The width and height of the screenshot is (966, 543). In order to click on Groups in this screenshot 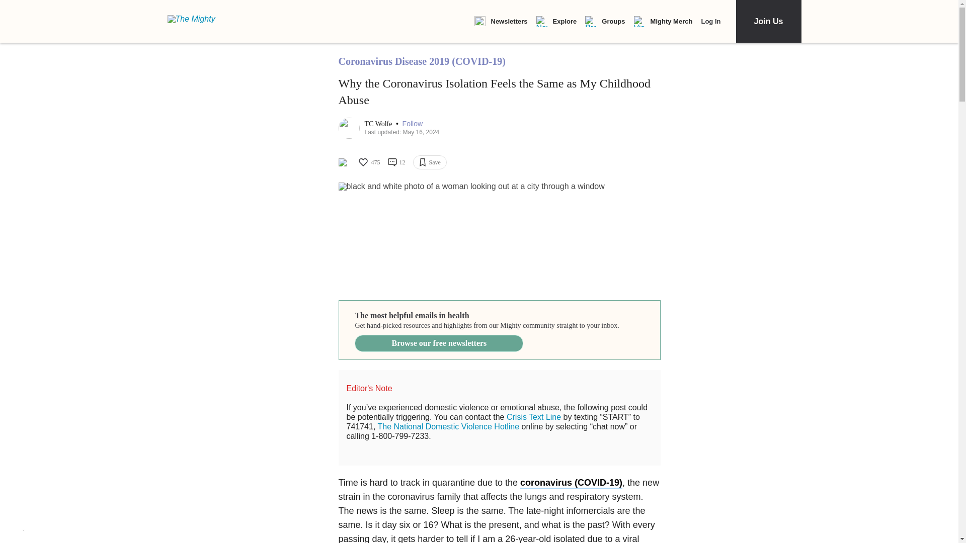, I will do `click(605, 22)`.